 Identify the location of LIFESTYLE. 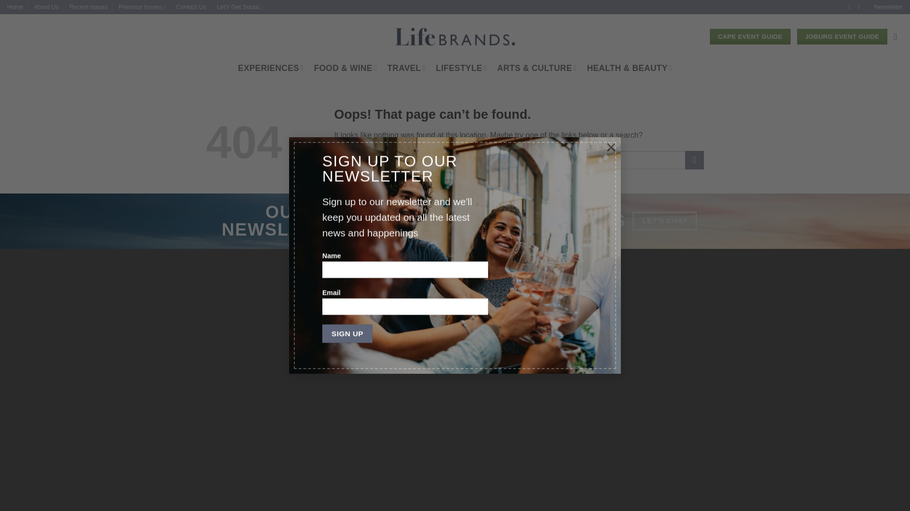
(461, 68).